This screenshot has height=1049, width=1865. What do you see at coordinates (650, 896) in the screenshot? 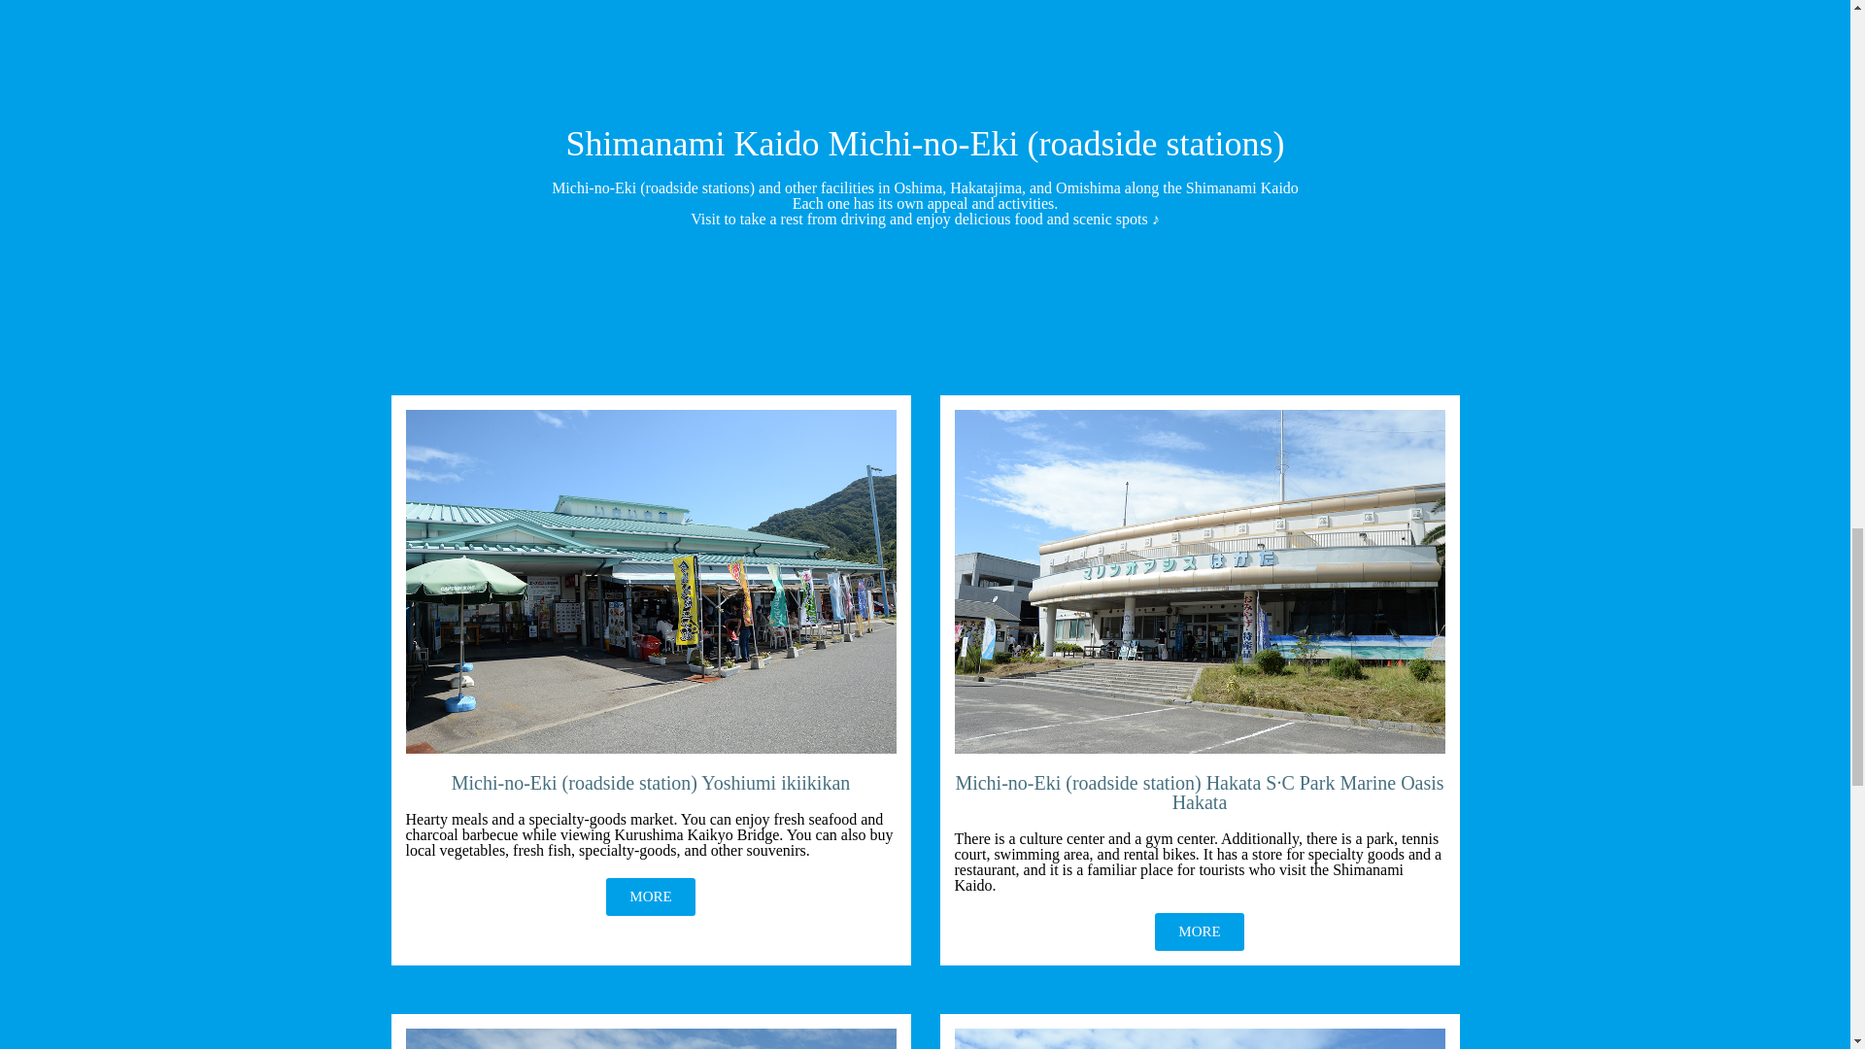
I see `MORE` at bounding box center [650, 896].